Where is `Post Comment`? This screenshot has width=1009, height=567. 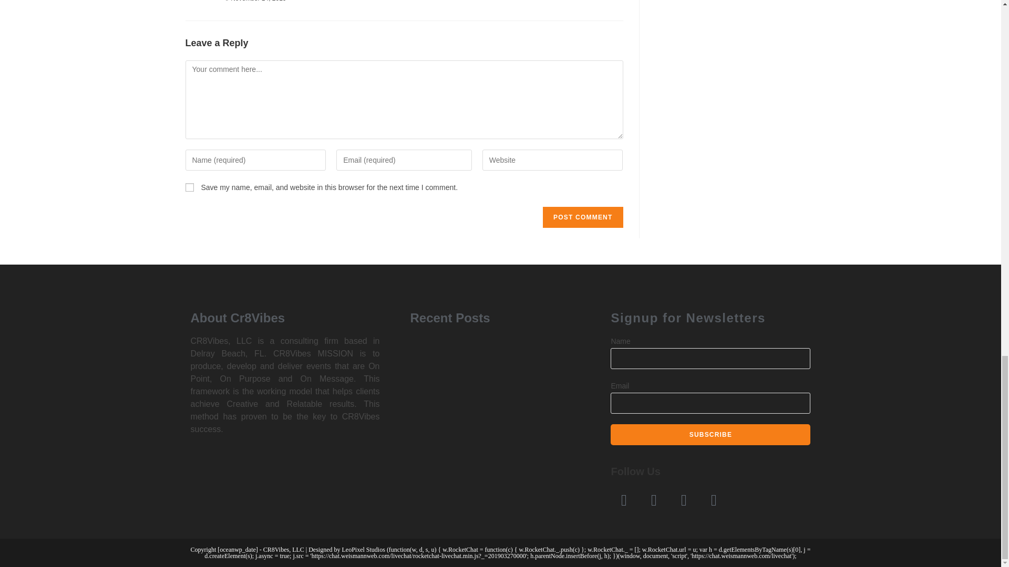 Post Comment is located at coordinates (582, 217).